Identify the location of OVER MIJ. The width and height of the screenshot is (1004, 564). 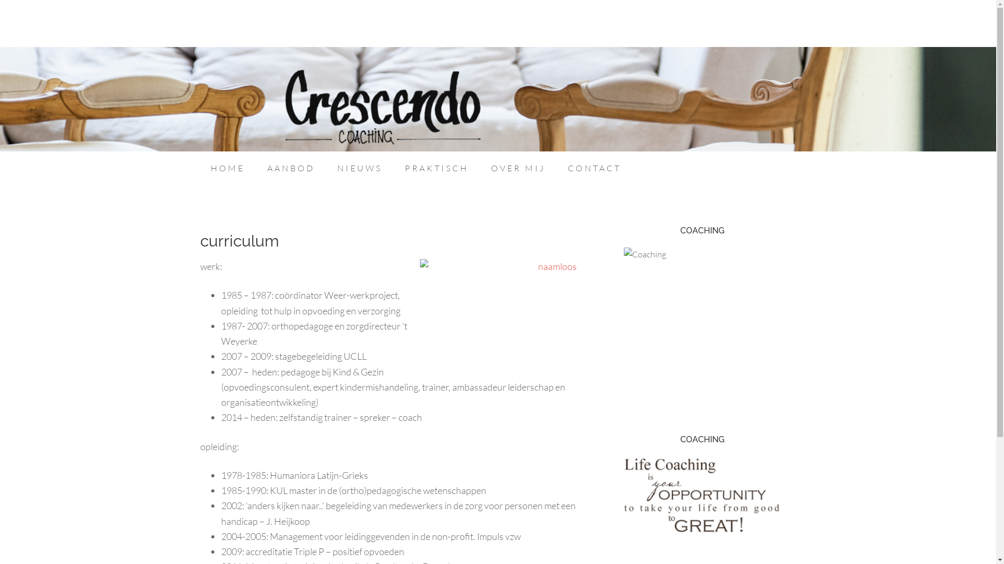
(518, 168).